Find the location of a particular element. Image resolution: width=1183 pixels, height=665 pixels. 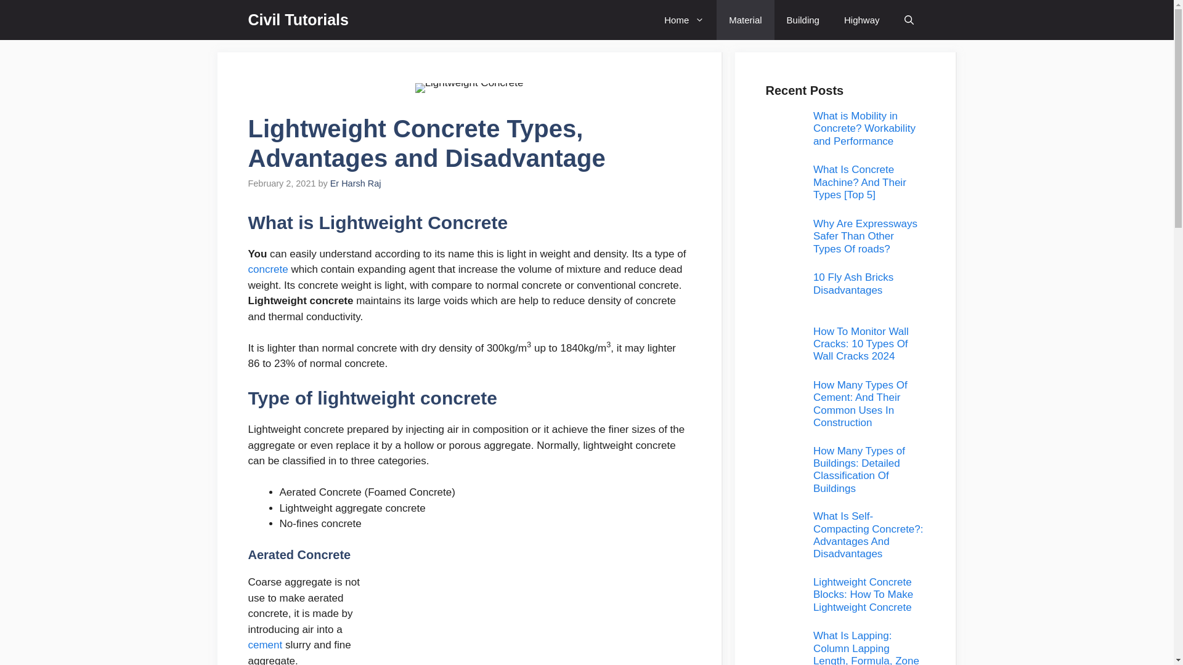

cement is located at coordinates (265, 645).